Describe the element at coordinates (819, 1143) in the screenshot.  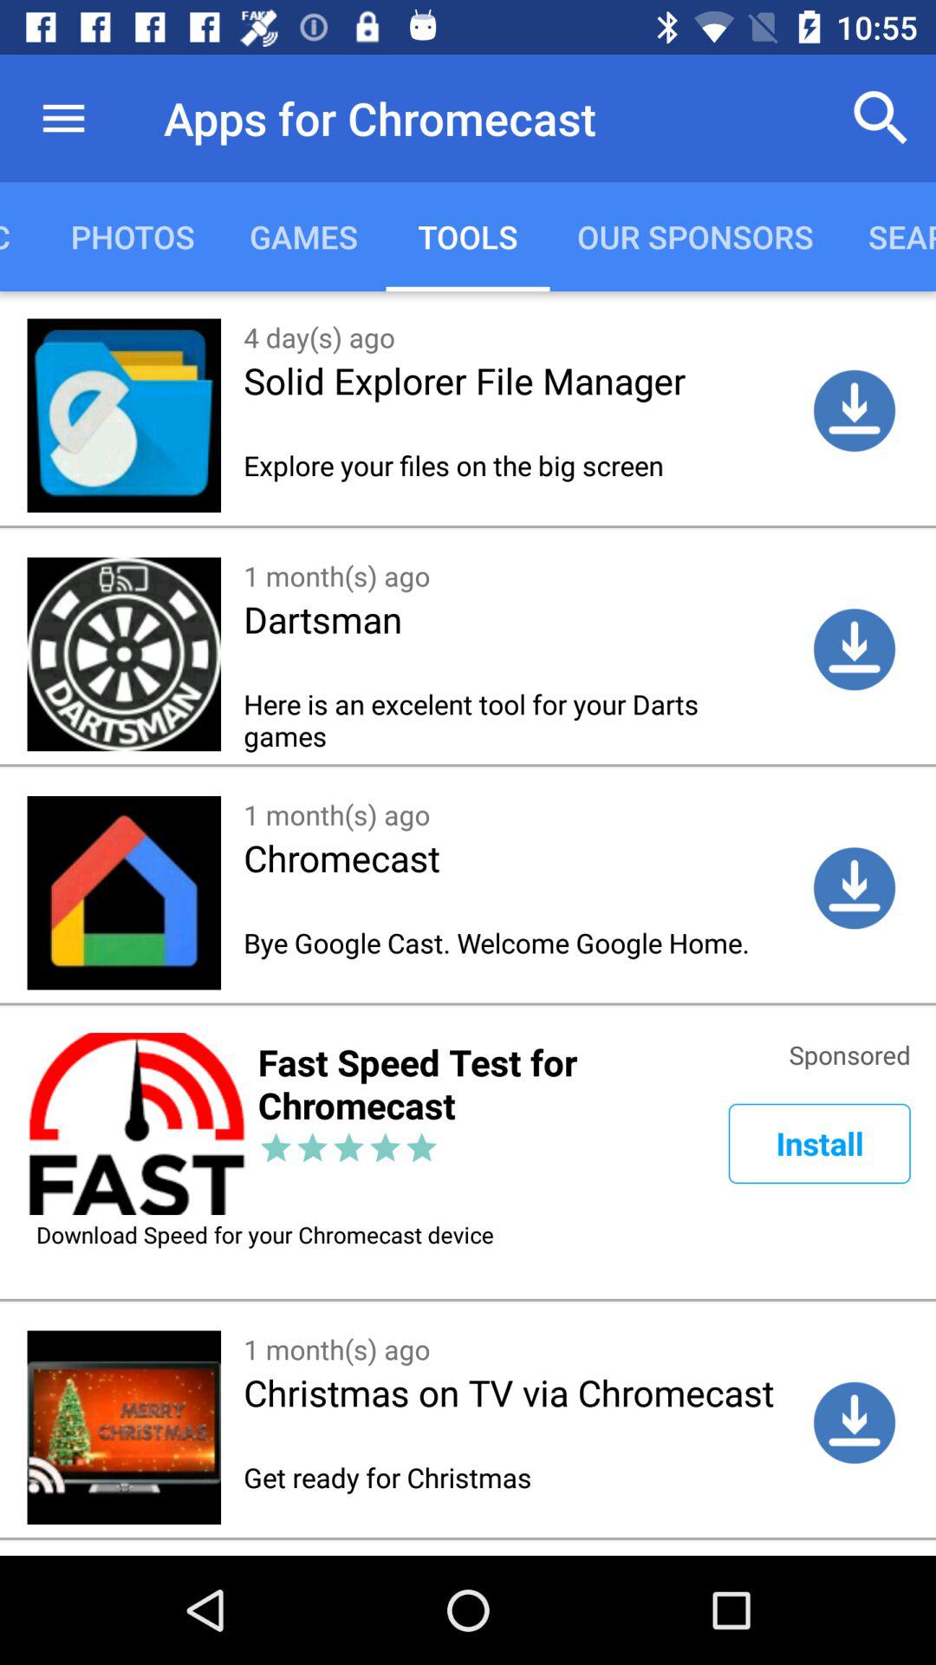
I see `click app above the download speed for item` at that location.